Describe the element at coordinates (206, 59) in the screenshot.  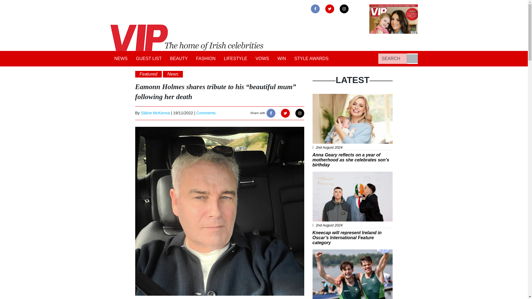
I see `FASHION` at that location.